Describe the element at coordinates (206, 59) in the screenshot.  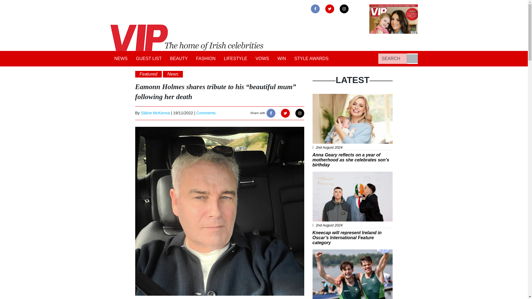
I see `FASHION` at that location.